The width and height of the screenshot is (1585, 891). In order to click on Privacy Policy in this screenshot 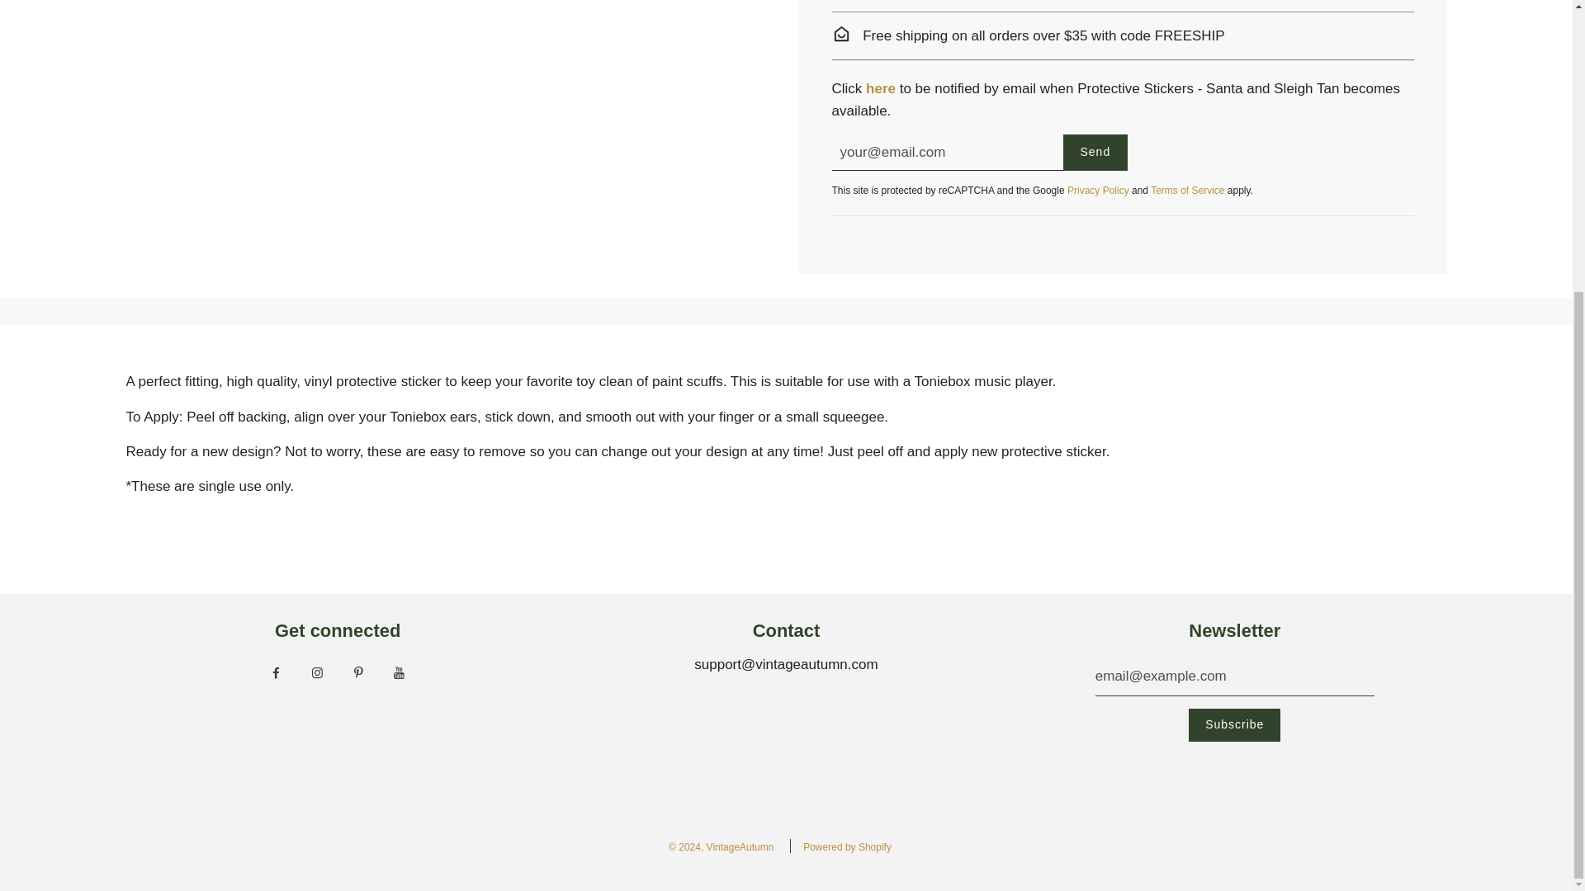, I will do `click(1098, 190)`.